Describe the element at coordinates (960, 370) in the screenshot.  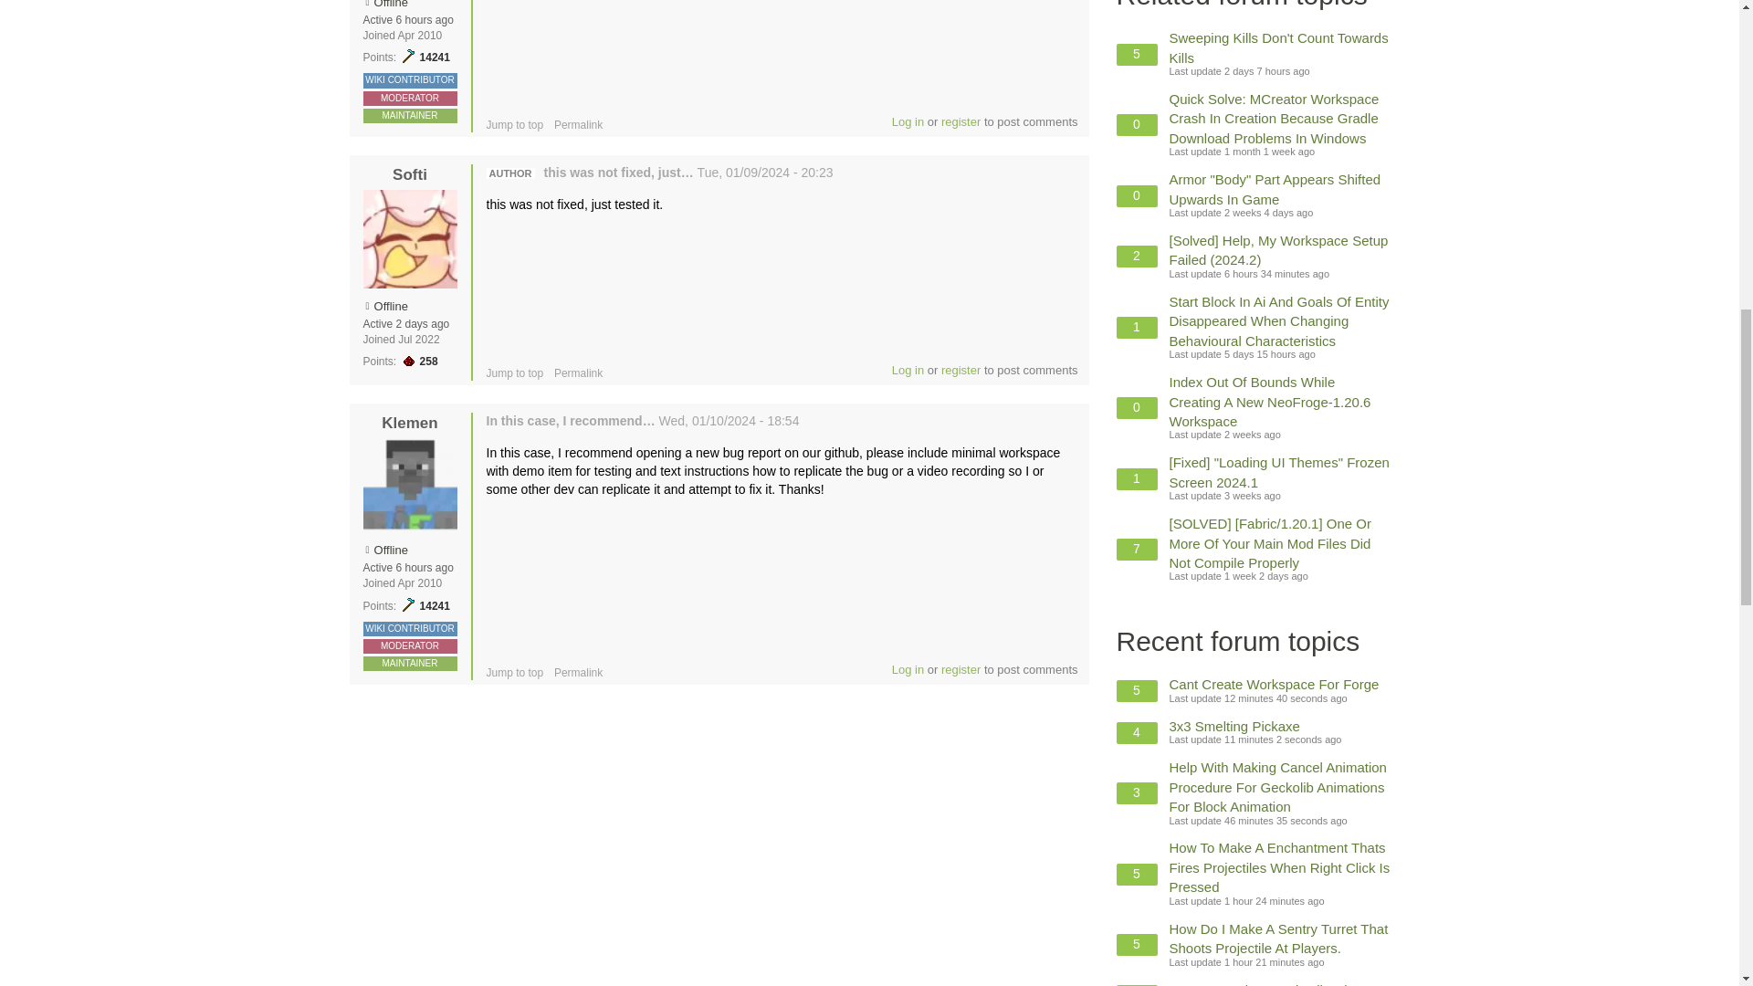
I see `register` at that location.